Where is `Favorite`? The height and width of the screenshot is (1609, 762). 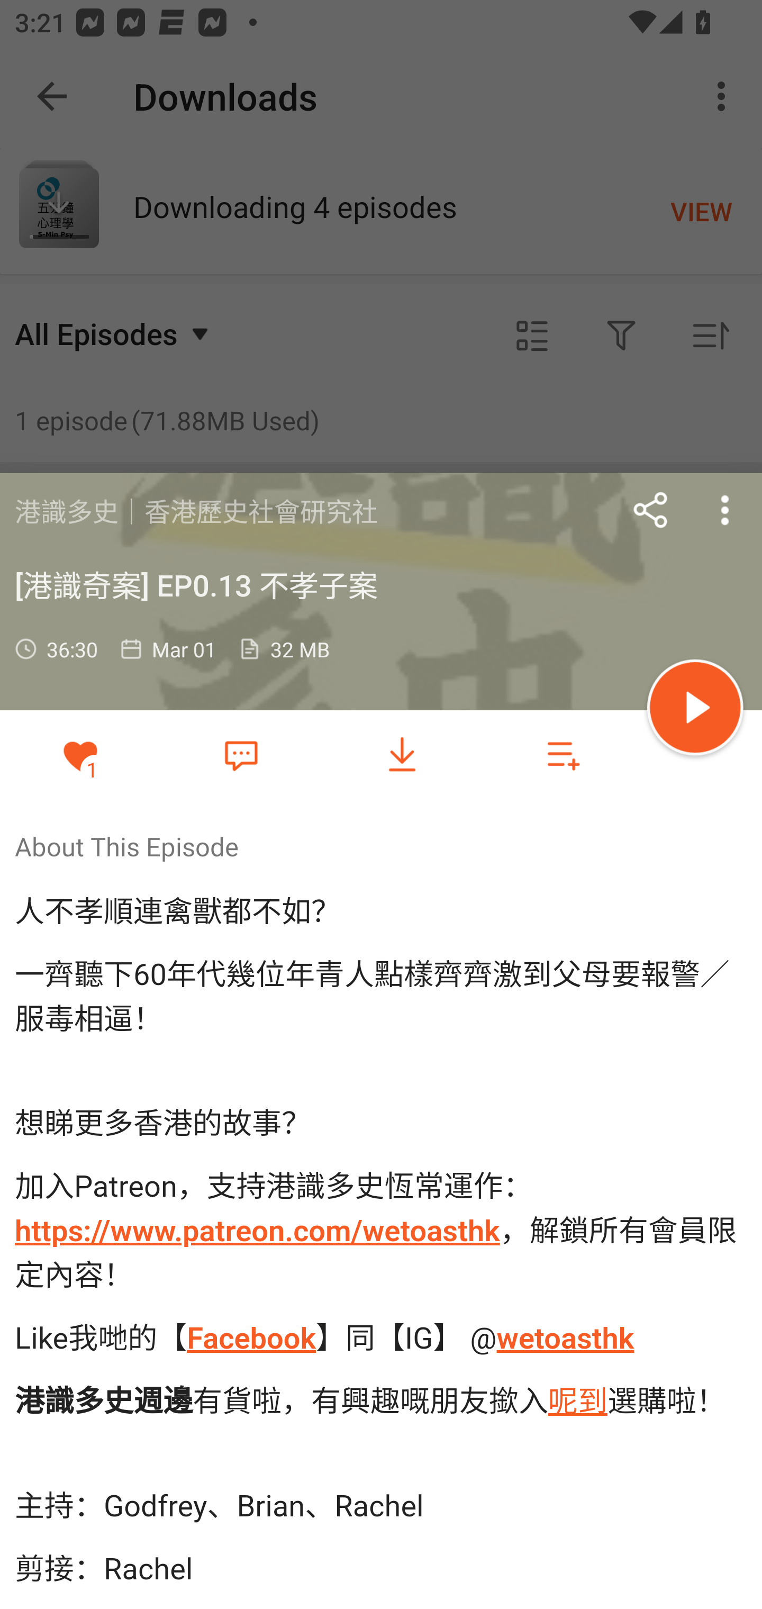 Favorite is located at coordinates (241, 754).